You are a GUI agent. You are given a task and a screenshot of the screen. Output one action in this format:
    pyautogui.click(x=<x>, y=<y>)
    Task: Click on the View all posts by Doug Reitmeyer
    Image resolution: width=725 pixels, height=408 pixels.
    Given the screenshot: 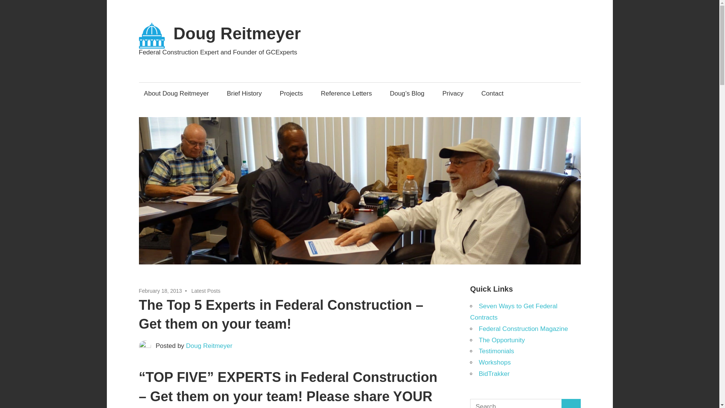 What is the action you would take?
    pyautogui.click(x=209, y=346)
    